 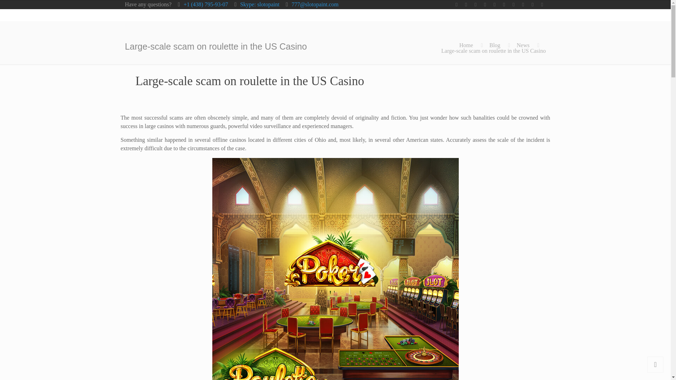 I want to click on LinkedIn, so click(x=503, y=4).